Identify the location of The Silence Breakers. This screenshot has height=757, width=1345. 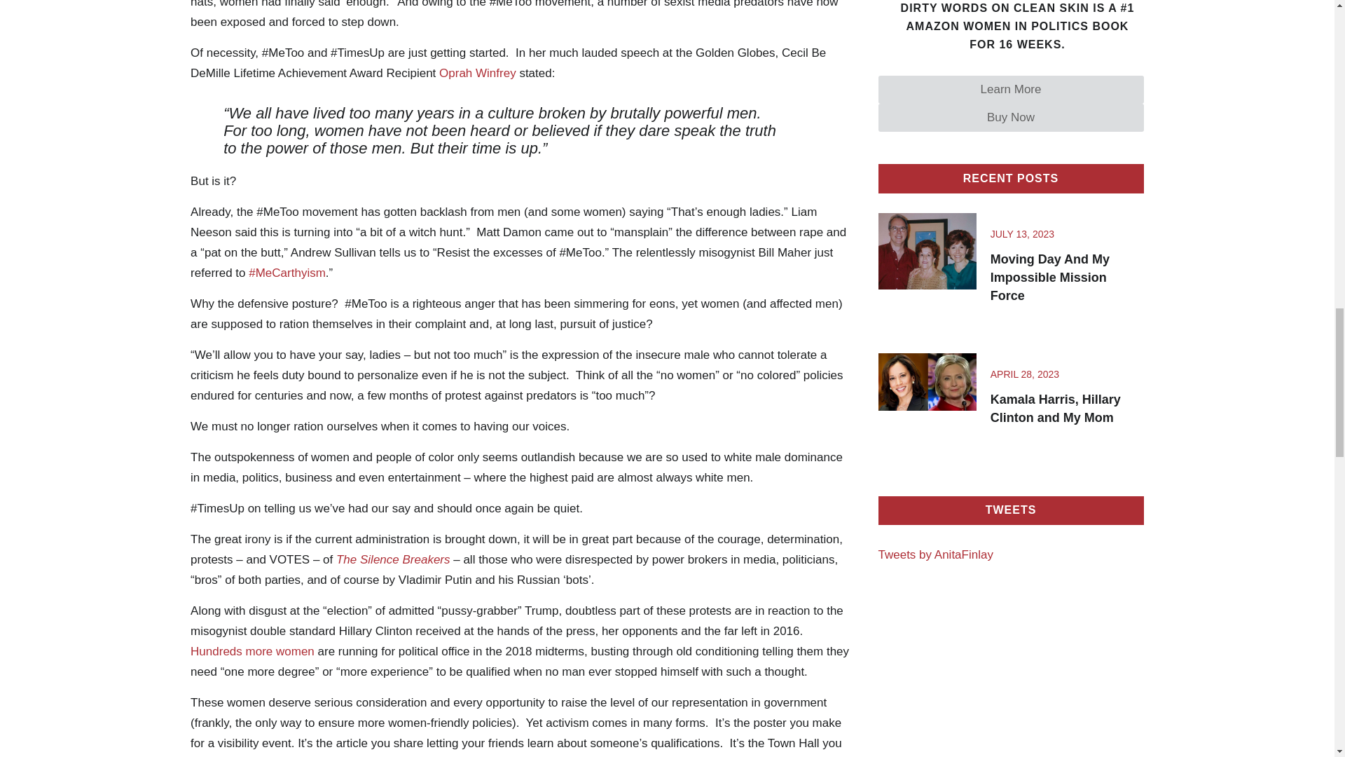
(394, 559).